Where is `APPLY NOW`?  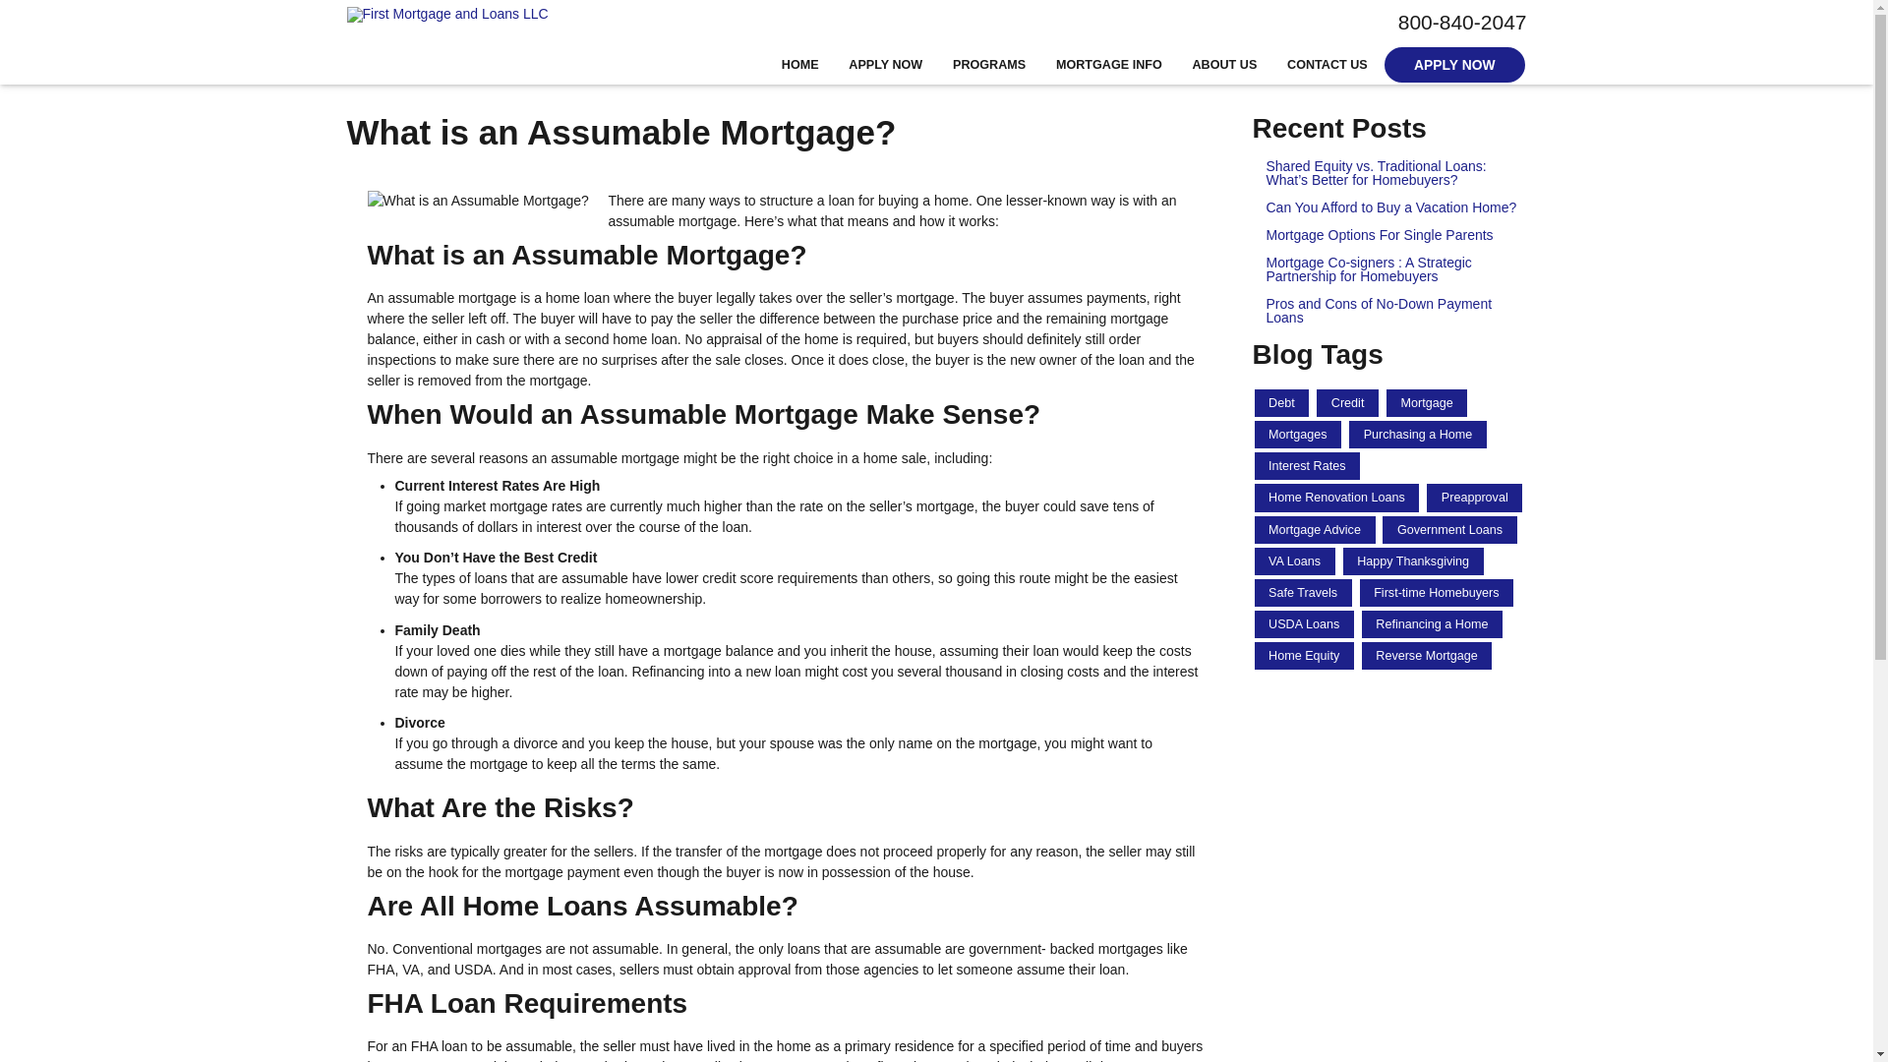
APPLY NOW is located at coordinates (1453, 65).